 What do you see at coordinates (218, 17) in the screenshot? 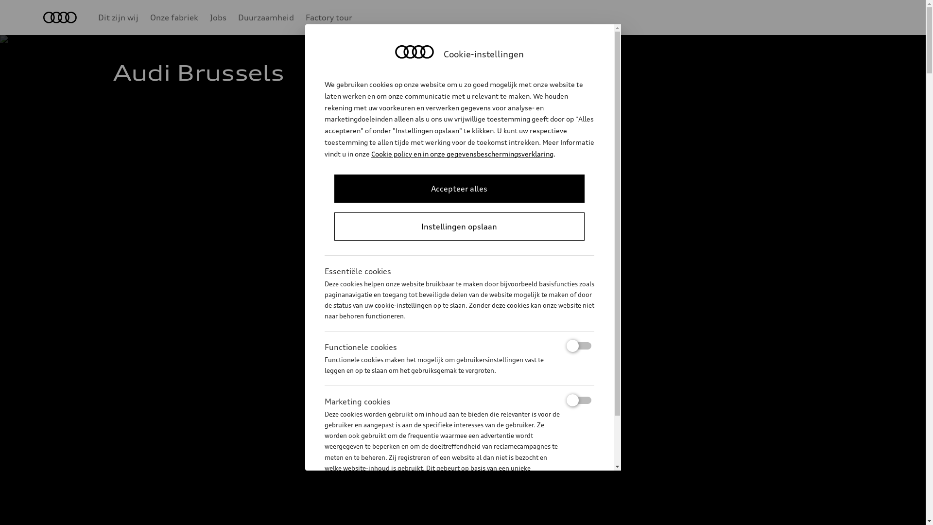
I see `Jobs` at bounding box center [218, 17].